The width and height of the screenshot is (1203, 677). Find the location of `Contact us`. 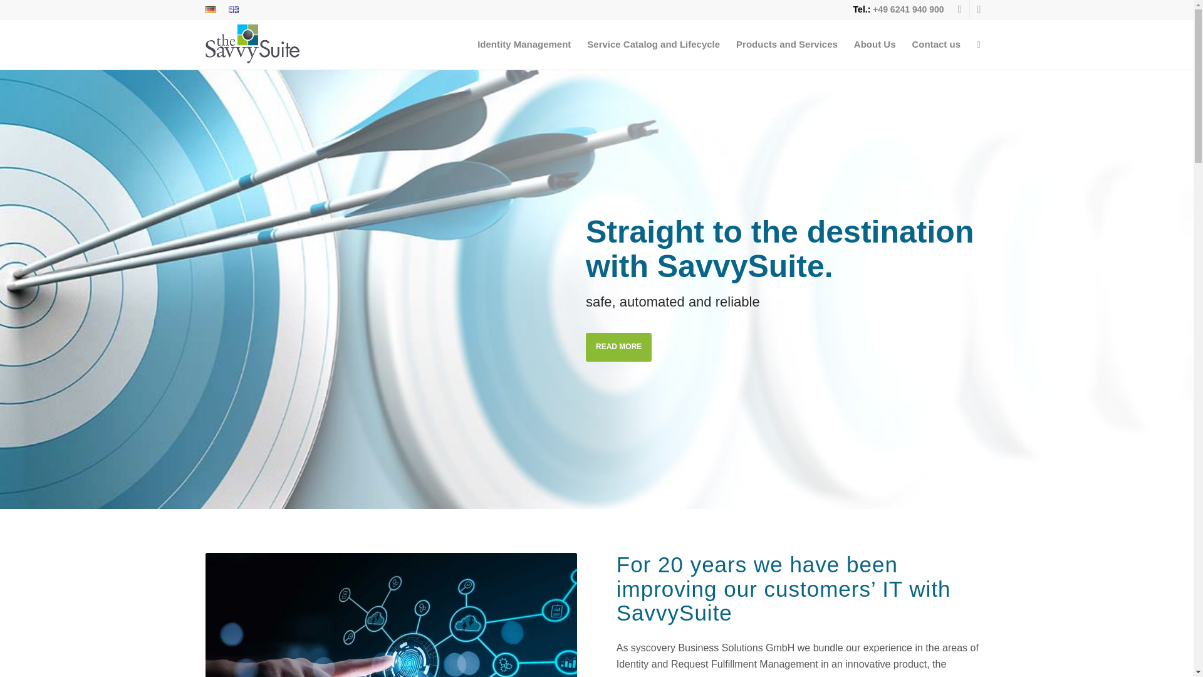

Contact us is located at coordinates (935, 45).